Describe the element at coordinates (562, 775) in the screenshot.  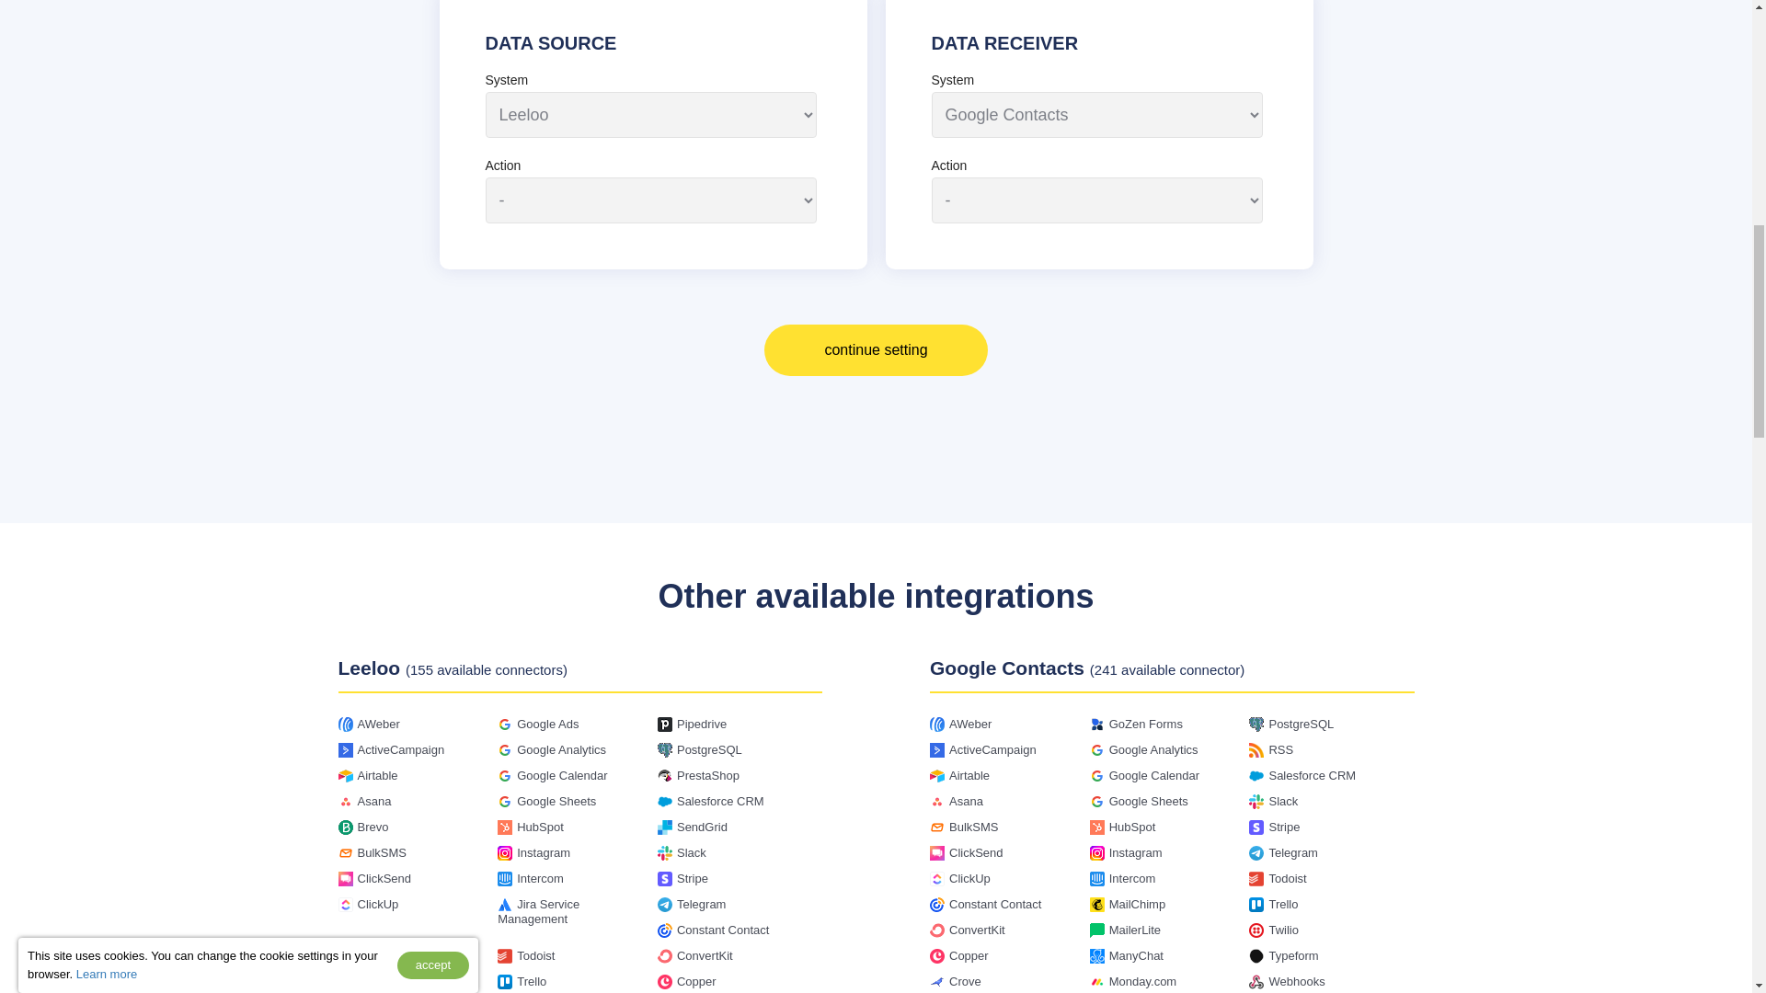
I see `Google Calendar` at that location.